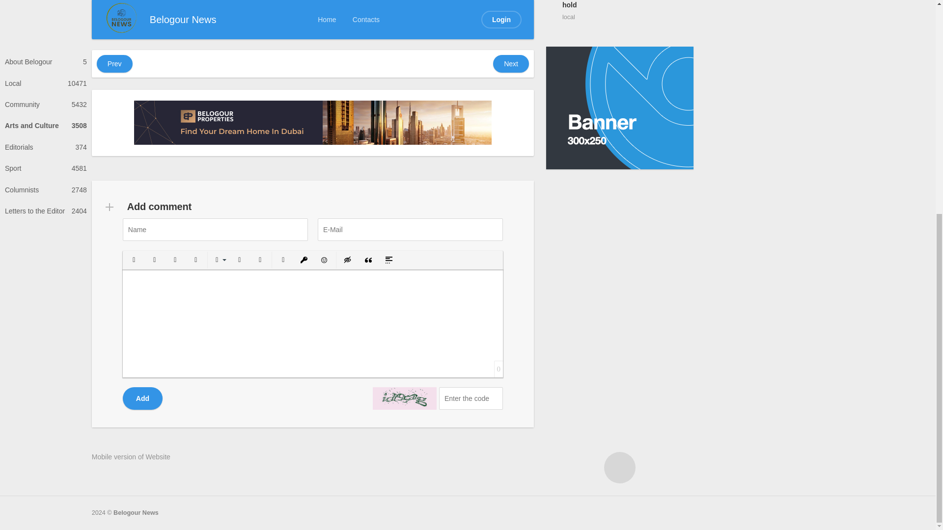 This screenshot has width=943, height=530. Describe the element at coordinates (495, 24) in the screenshot. I see `0` at that location.